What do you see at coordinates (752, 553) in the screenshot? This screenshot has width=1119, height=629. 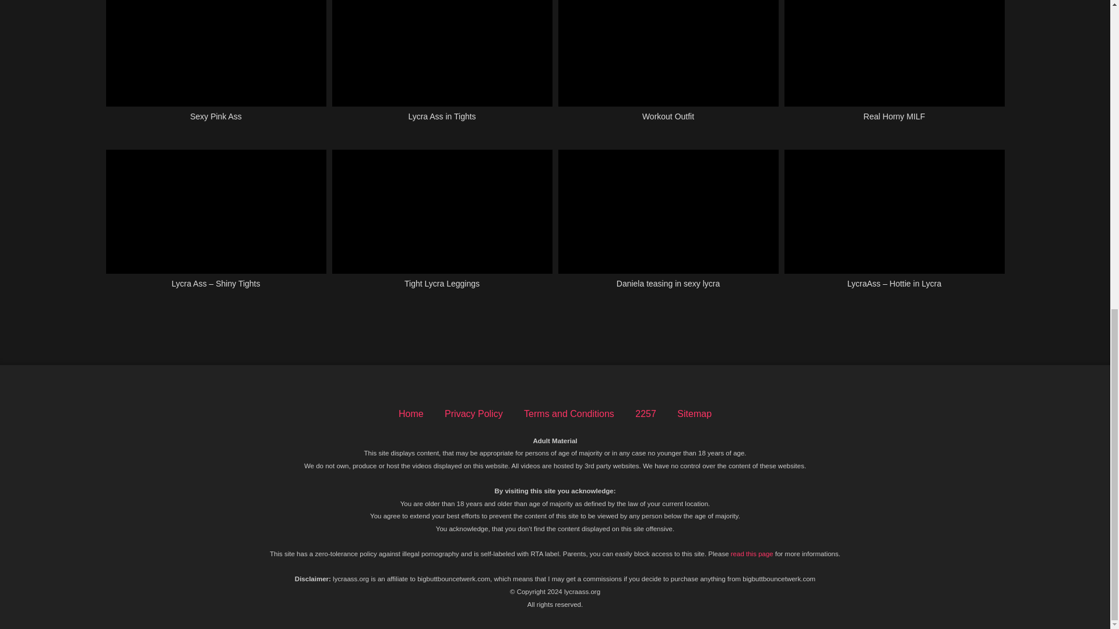 I see `read this page` at bounding box center [752, 553].